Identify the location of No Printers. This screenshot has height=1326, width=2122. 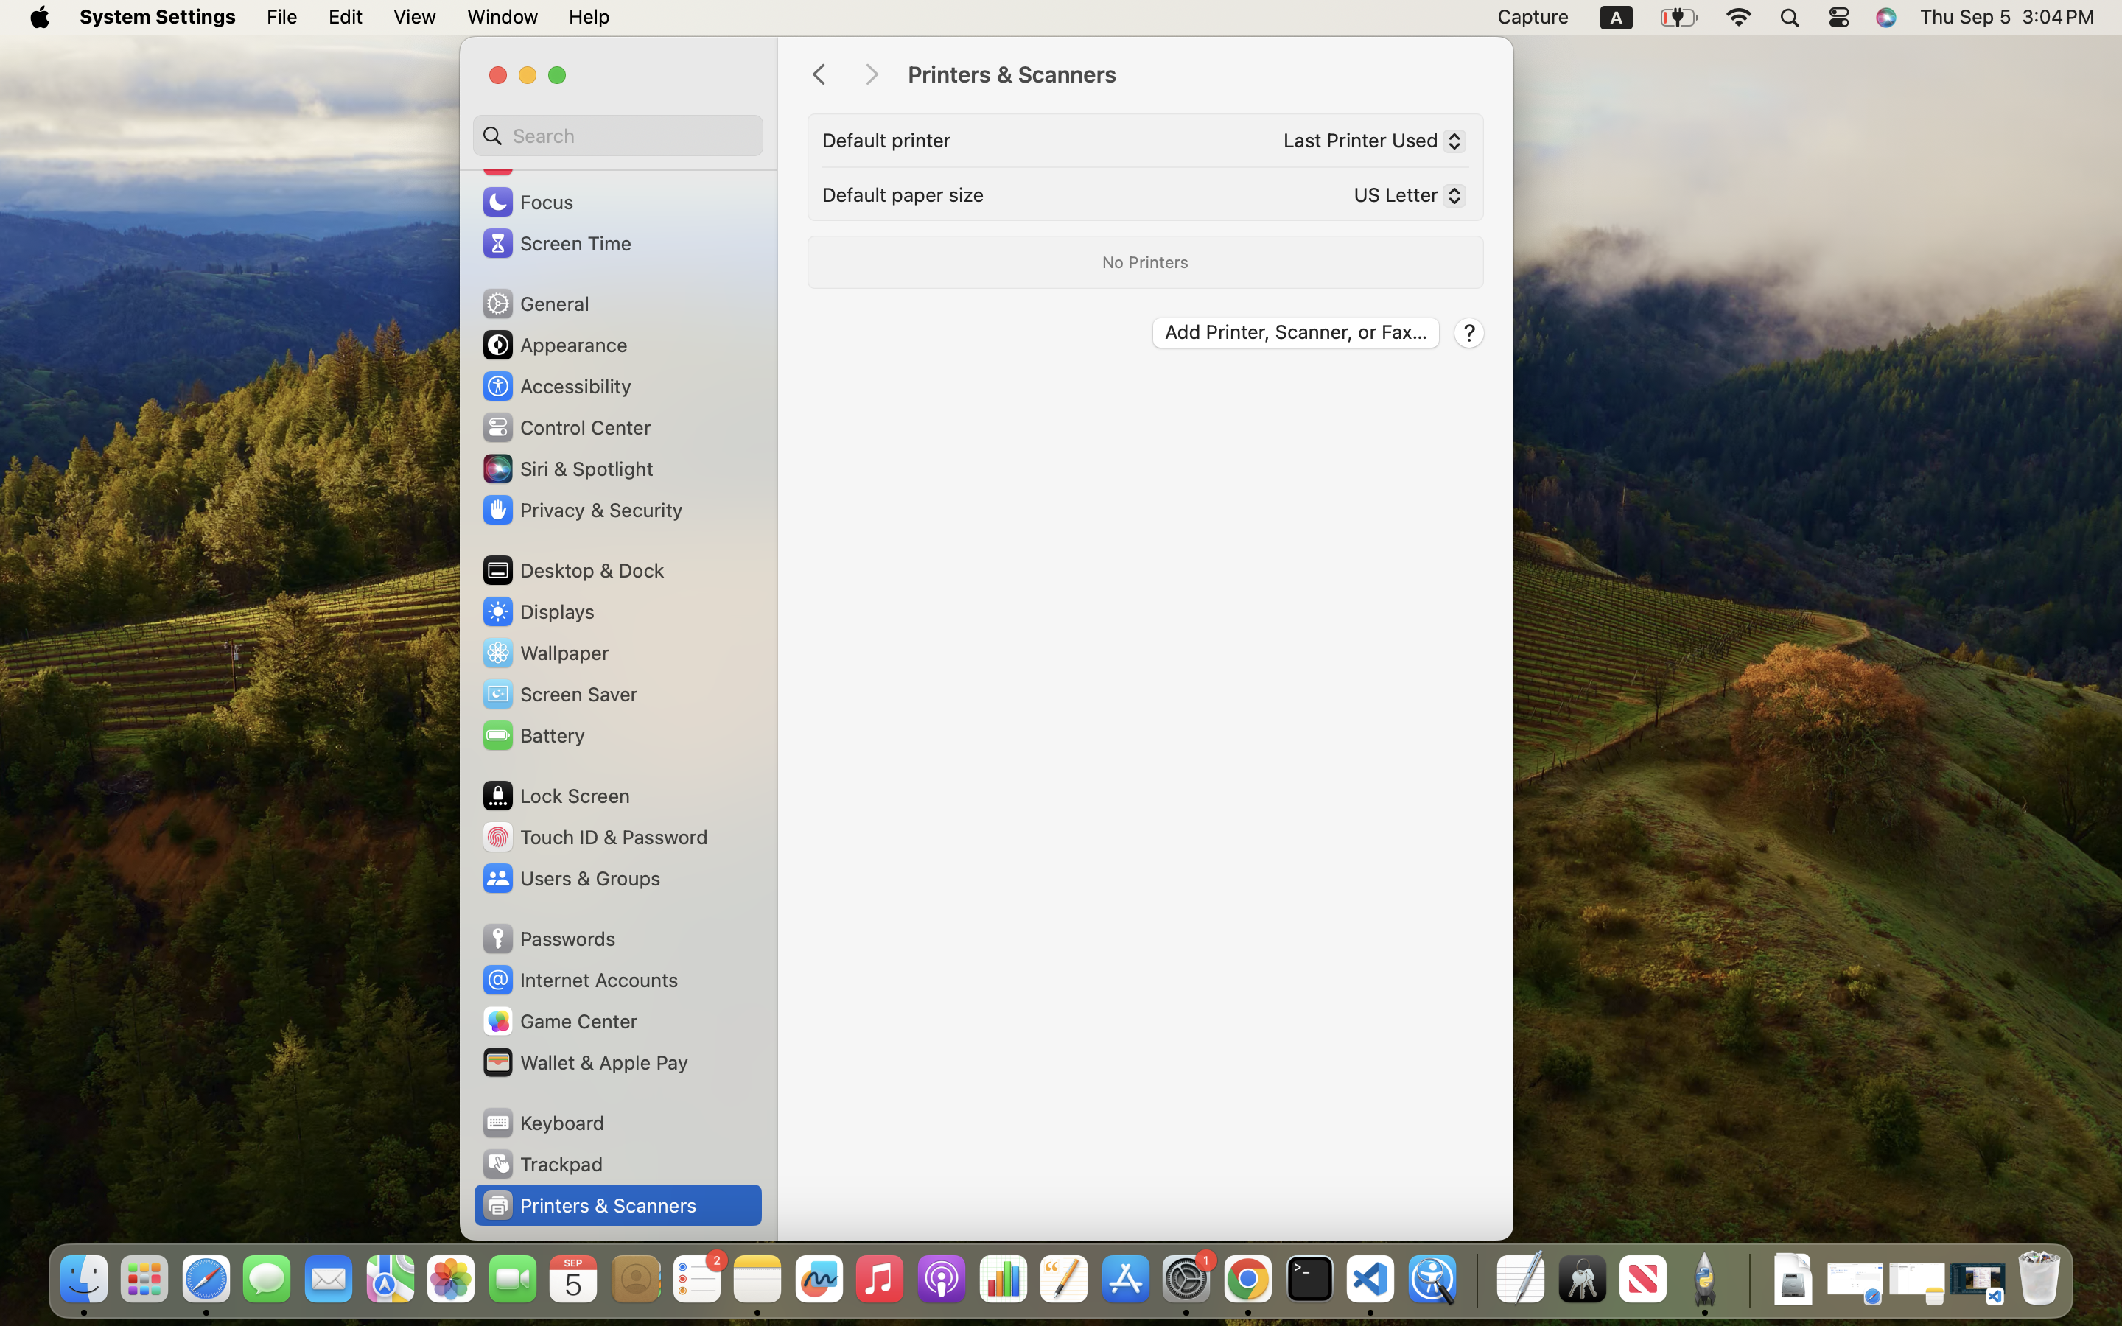
(1145, 262).